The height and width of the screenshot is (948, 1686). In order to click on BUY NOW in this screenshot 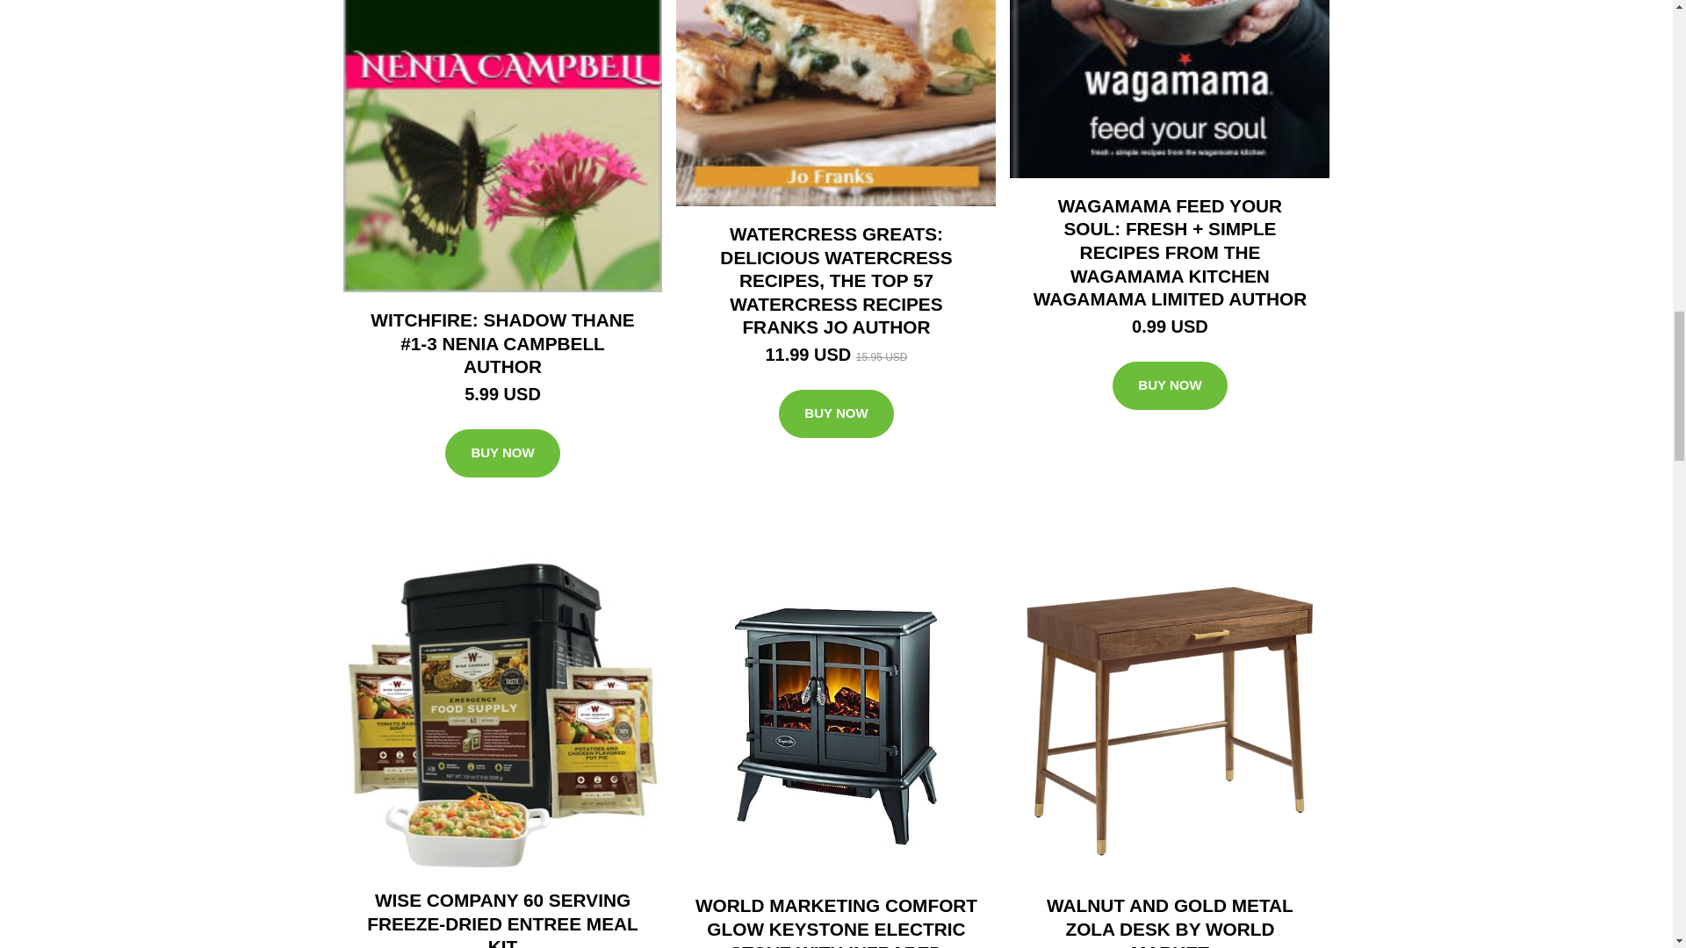, I will do `click(502, 454)`.